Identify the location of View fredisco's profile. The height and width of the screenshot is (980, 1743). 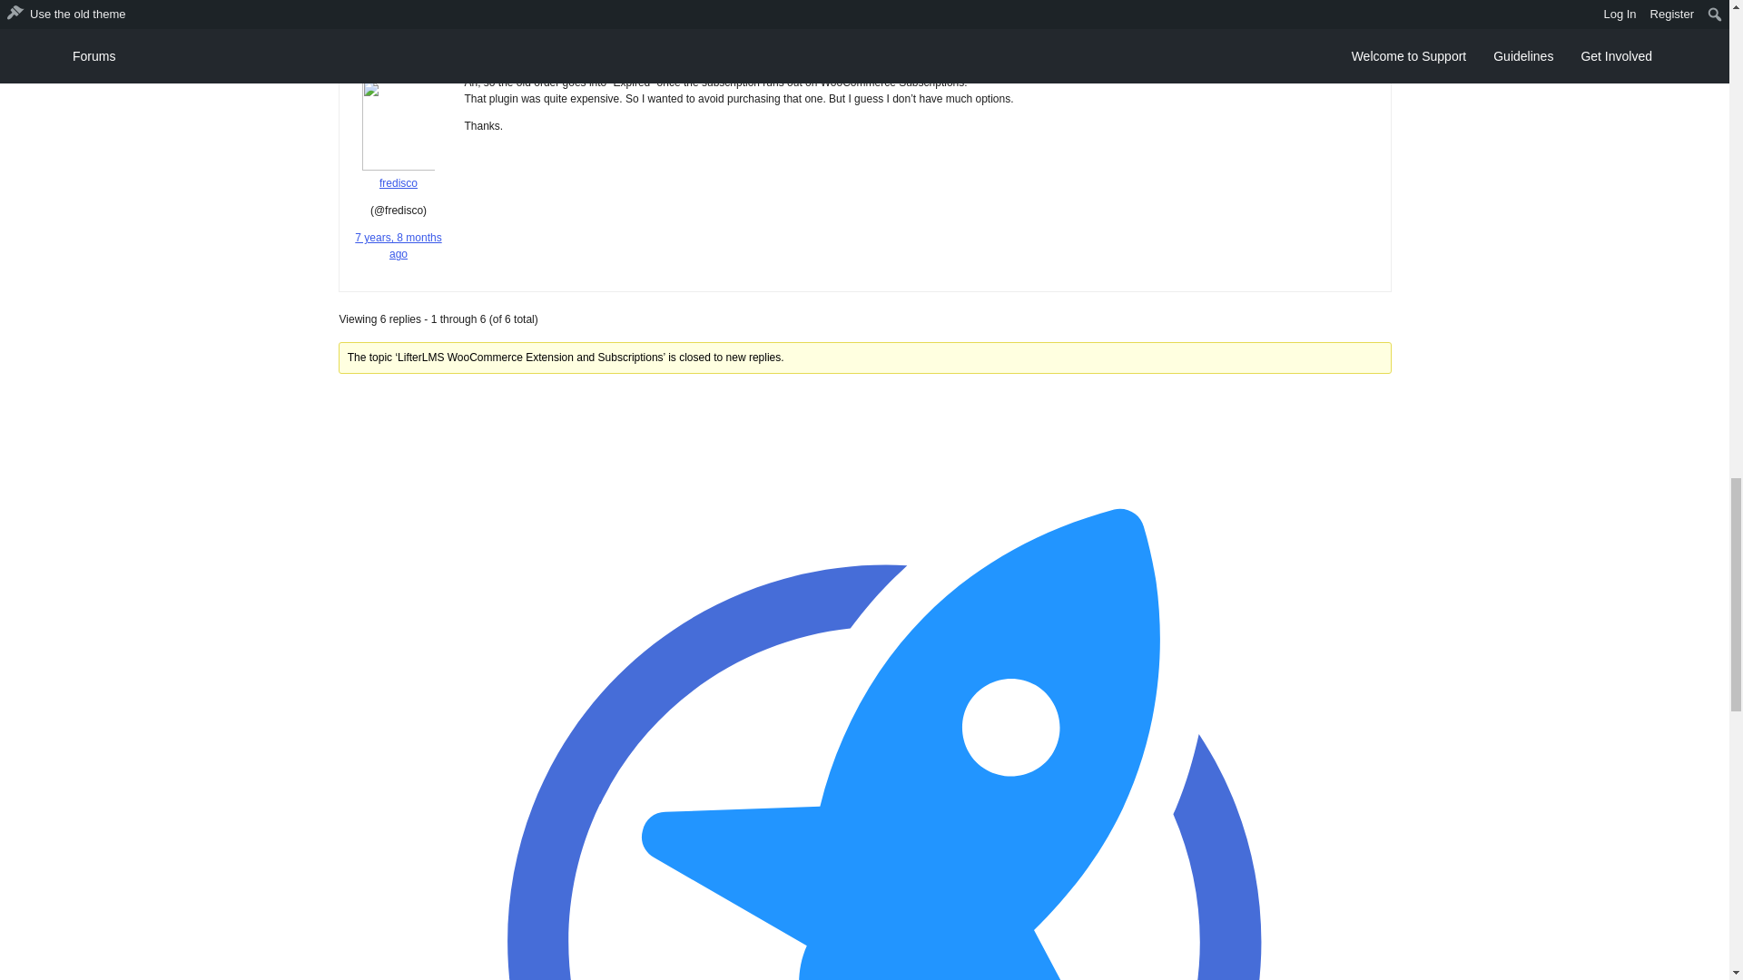
(399, 176).